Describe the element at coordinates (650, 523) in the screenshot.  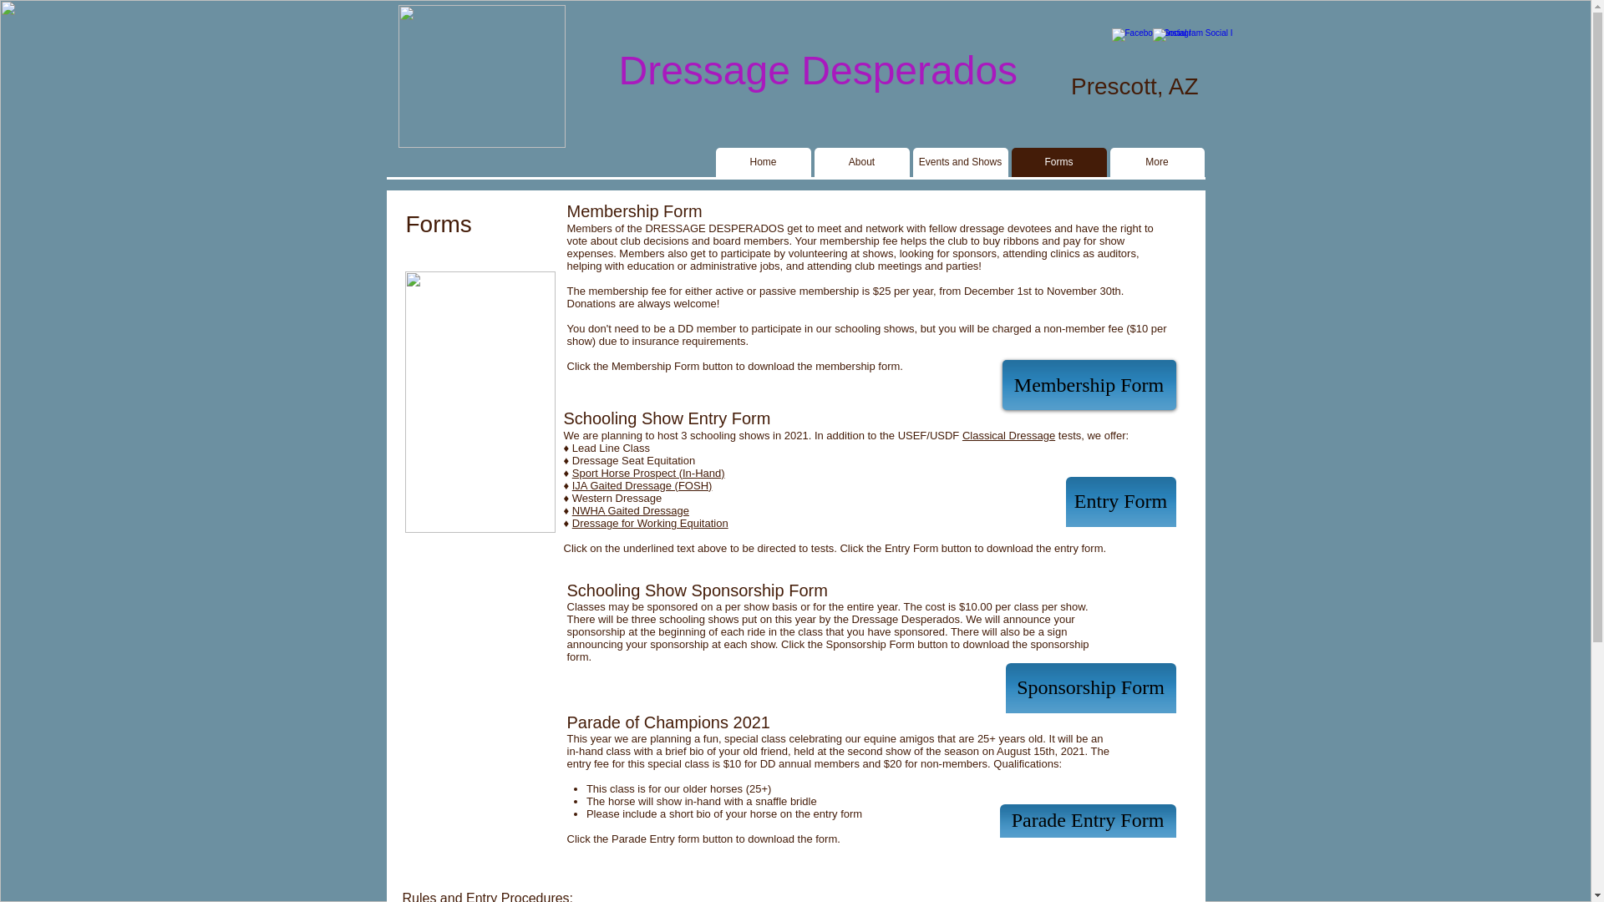
I see `Dressage for Working Equitation` at that location.